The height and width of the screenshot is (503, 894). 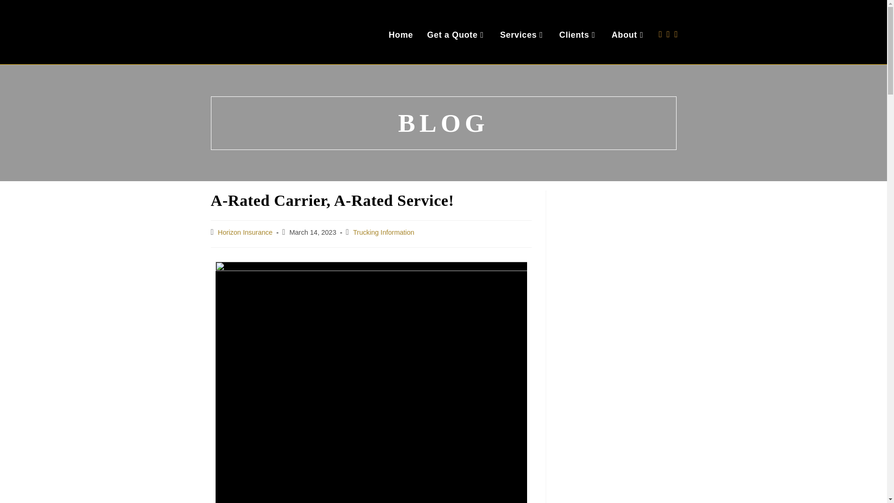 I want to click on Posts by Horizon Insurance, so click(x=245, y=232).